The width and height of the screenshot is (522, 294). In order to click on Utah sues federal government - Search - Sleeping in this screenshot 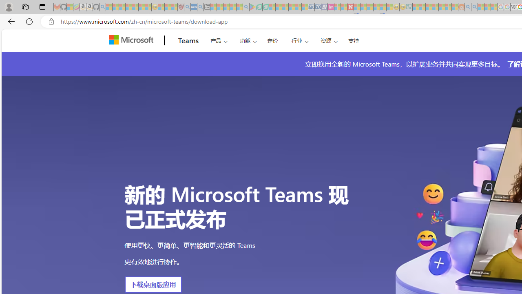, I will do `click(474, 7)`.